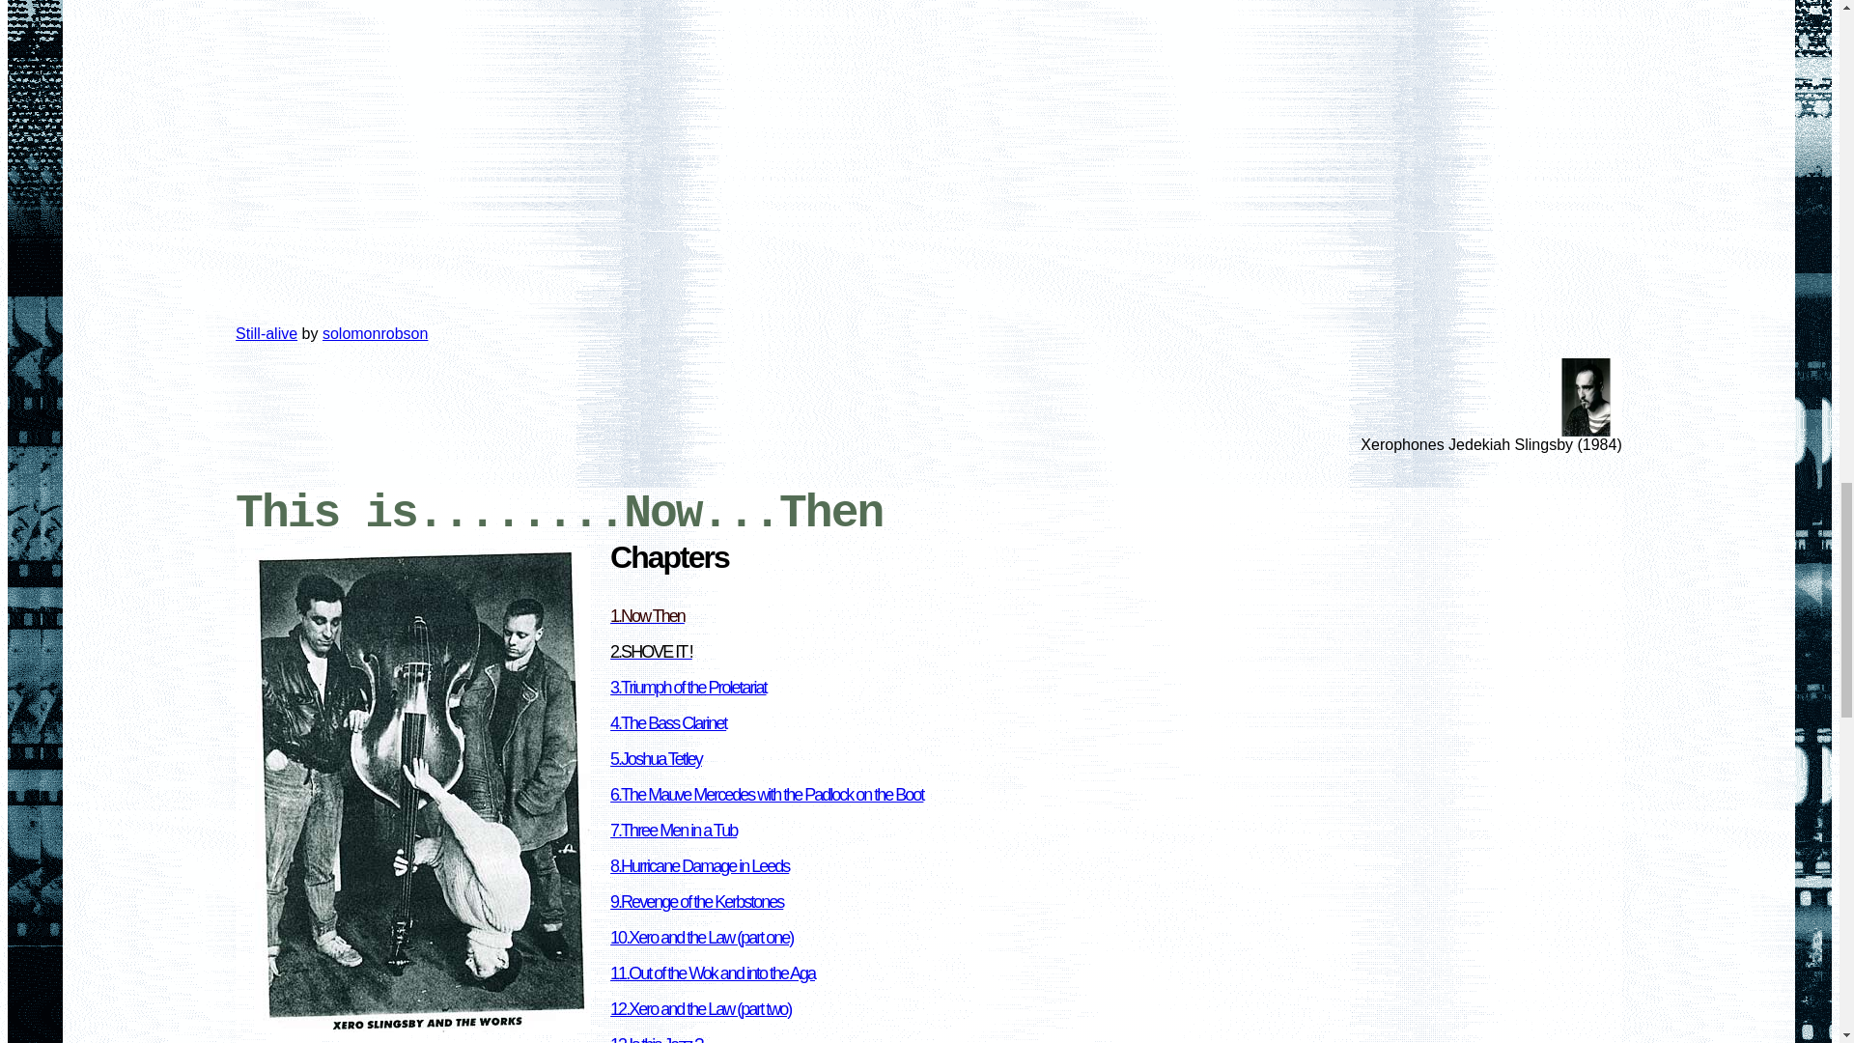 This screenshot has height=1043, width=1854. What do you see at coordinates (651, 651) in the screenshot?
I see `2.SHOVE IT !` at bounding box center [651, 651].